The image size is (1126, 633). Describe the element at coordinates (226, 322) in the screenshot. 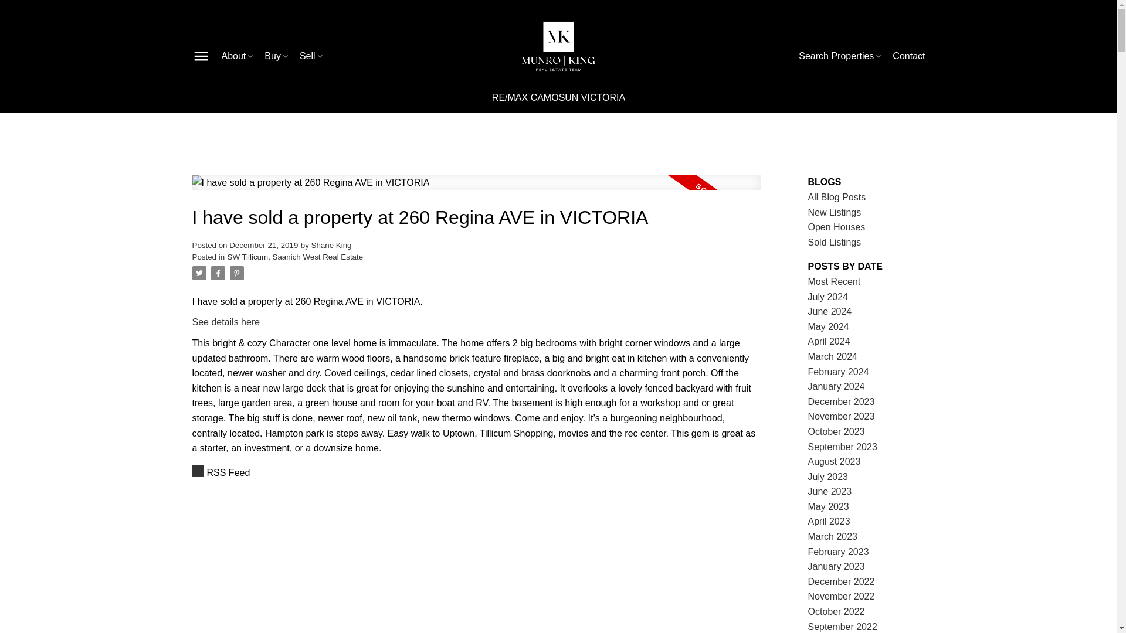

I see `See details here` at that location.